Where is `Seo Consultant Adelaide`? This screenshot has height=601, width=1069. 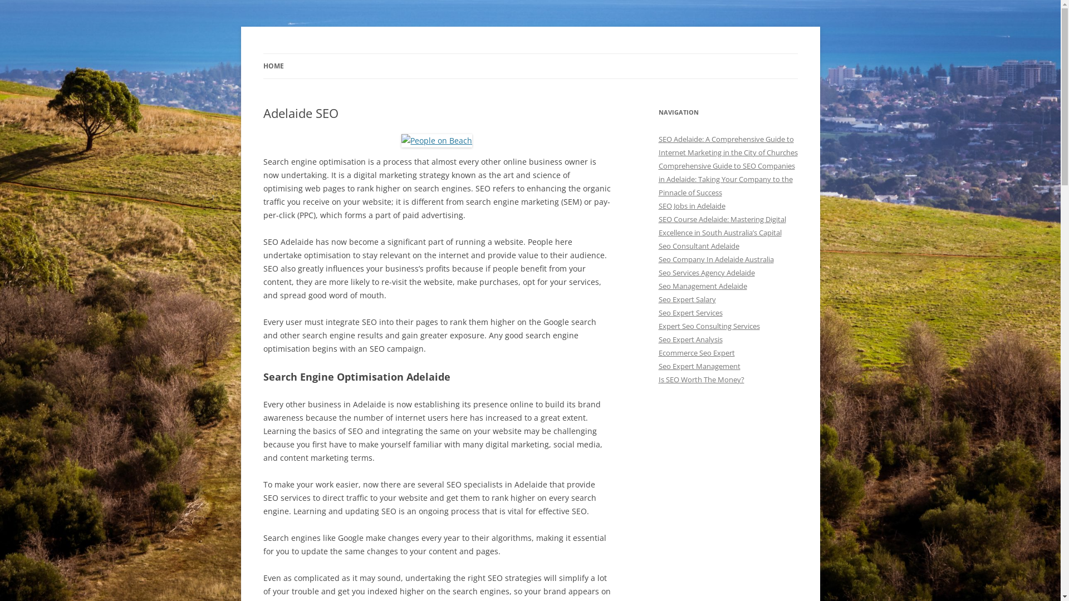
Seo Consultant Adelaide is located at coordinates (698, 246).